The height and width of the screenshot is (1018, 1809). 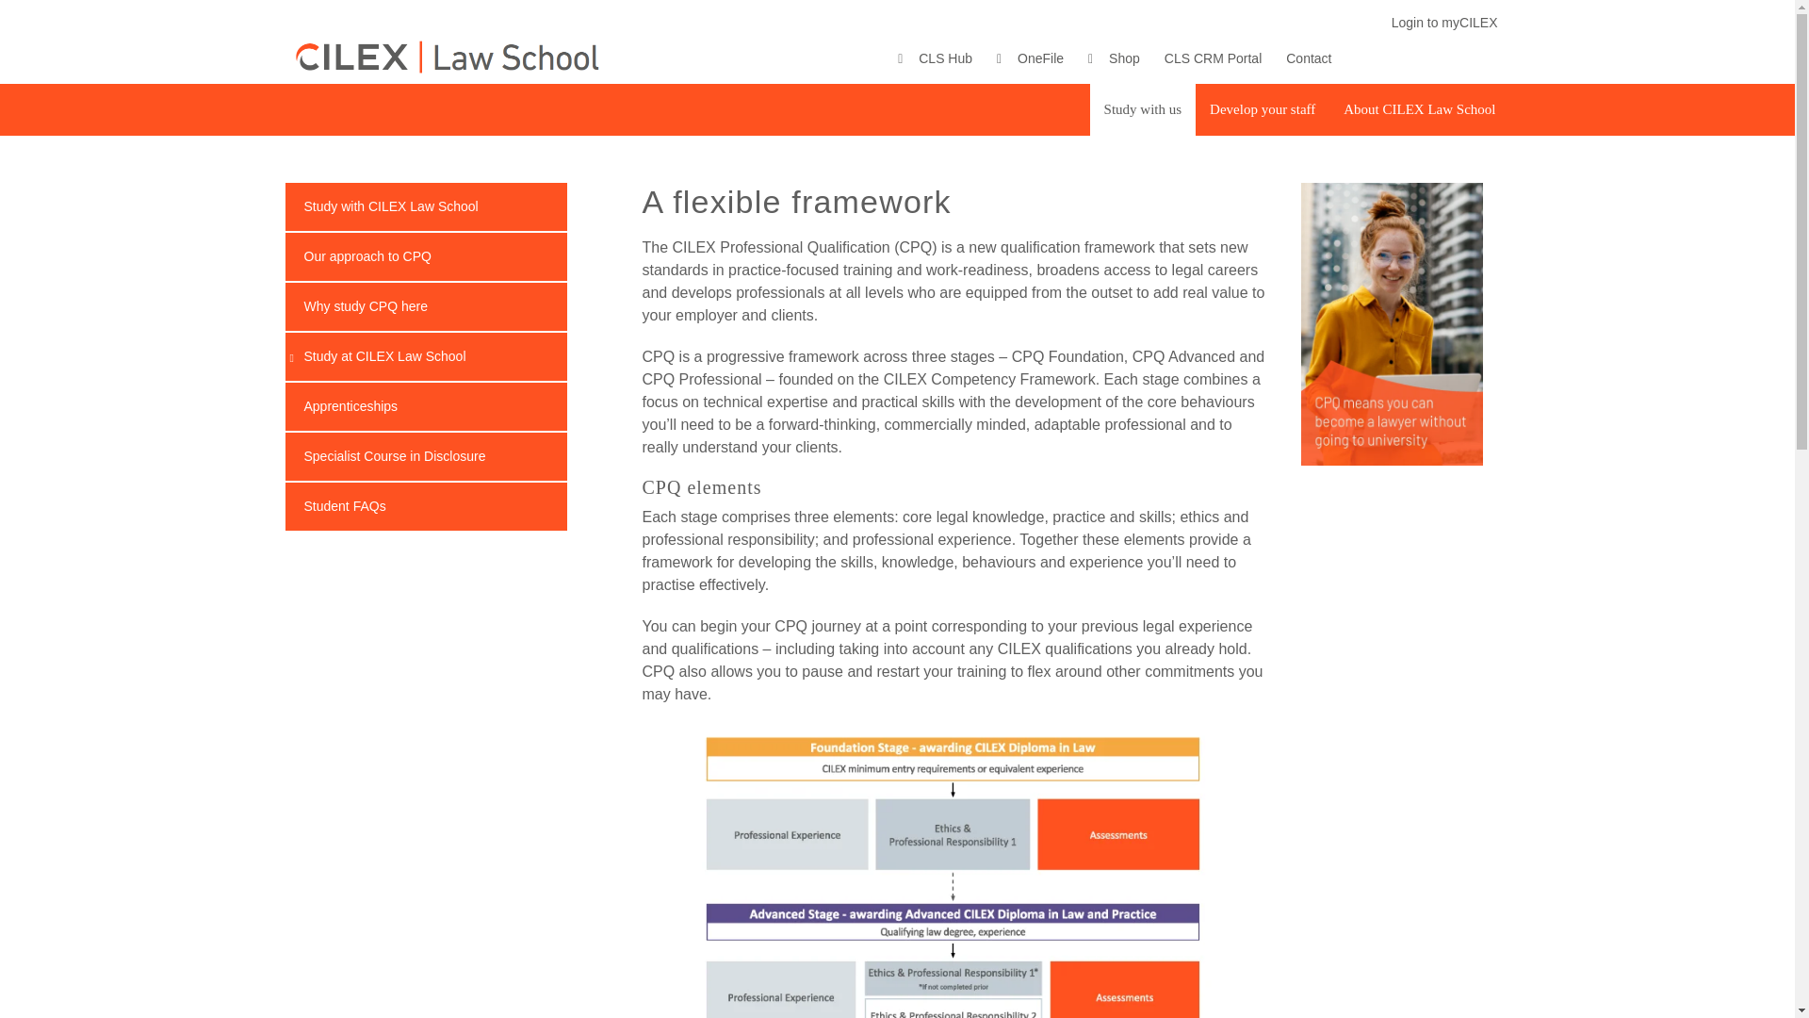 I want to click on Login to myCILEX, so click(x=1444, y=23).